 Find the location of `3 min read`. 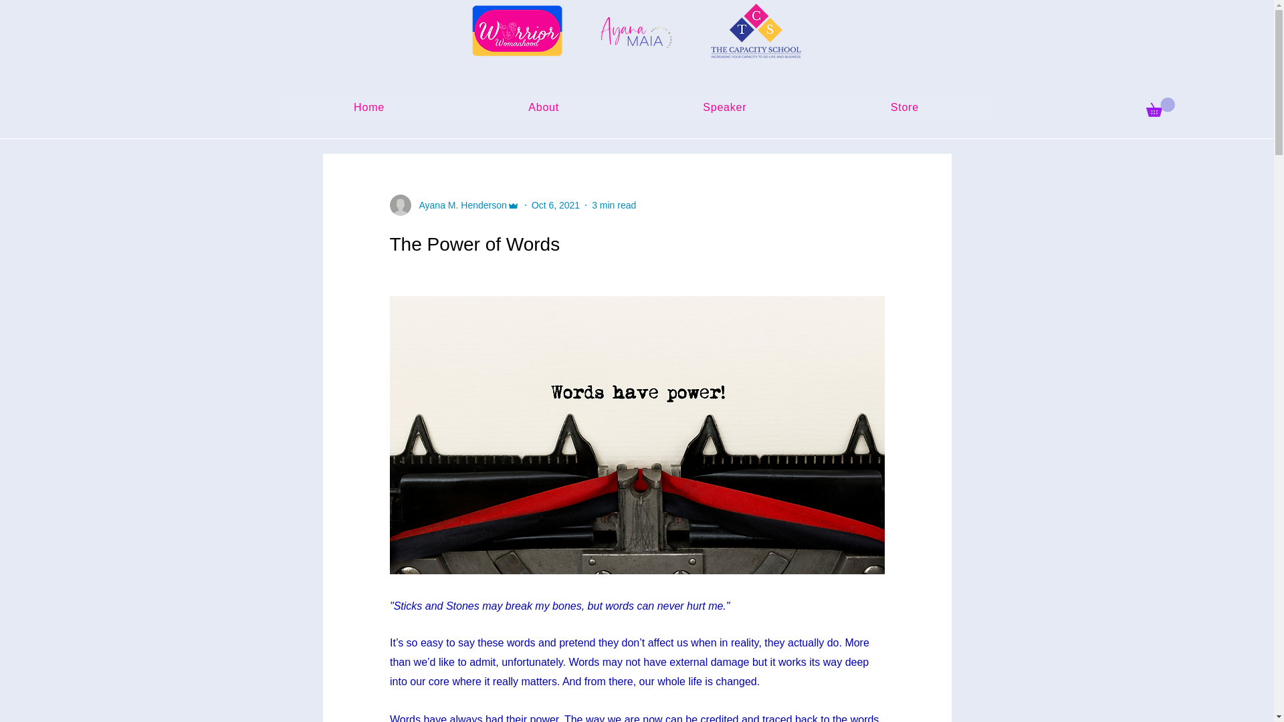

3 min read is located at coordinates (614, 205).